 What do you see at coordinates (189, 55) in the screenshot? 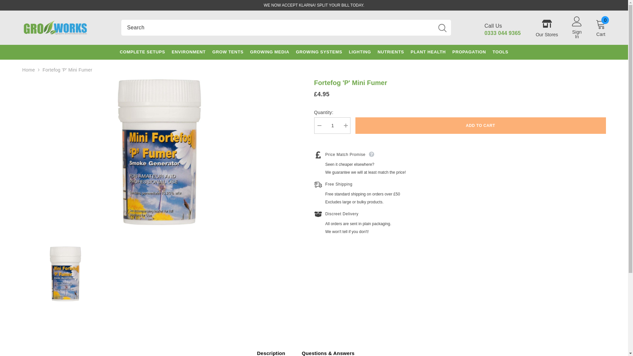
I see `ENVIRONMENT` at bounding box center [189, 55].